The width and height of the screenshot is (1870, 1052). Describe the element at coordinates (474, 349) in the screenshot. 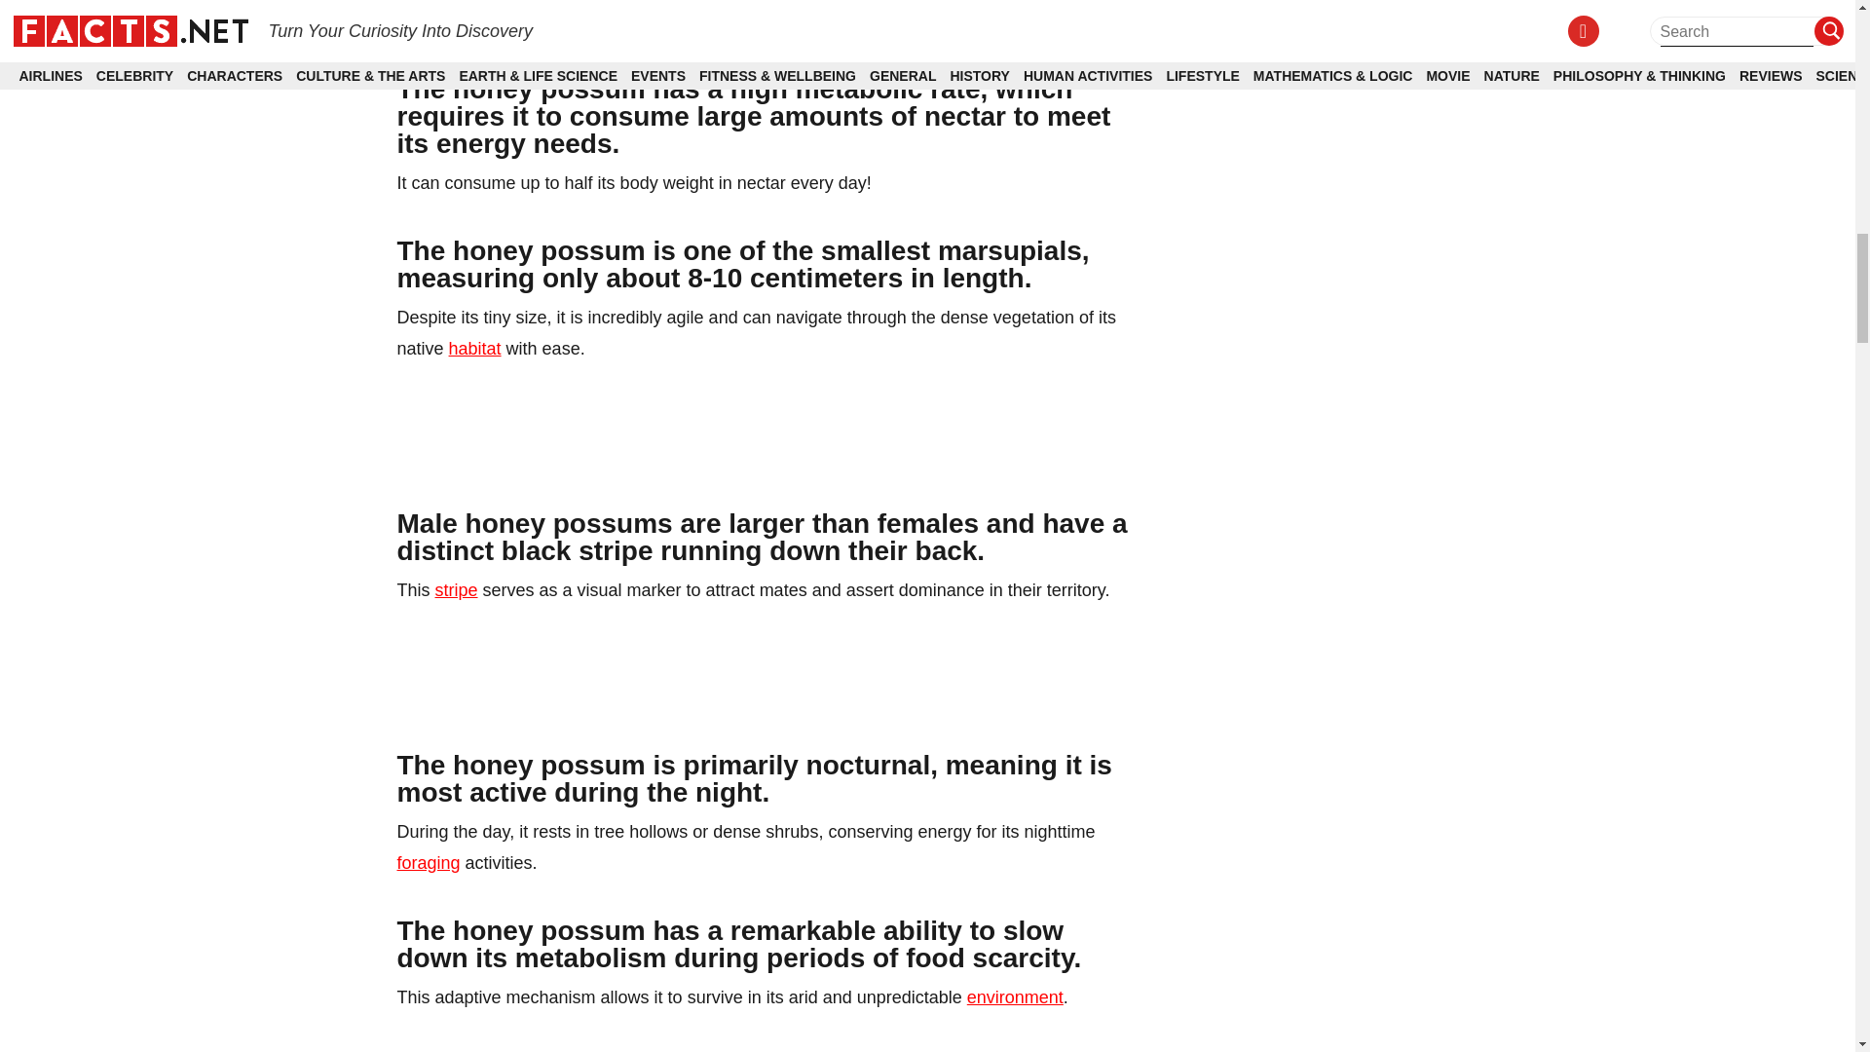

I see `habitat` at that location.